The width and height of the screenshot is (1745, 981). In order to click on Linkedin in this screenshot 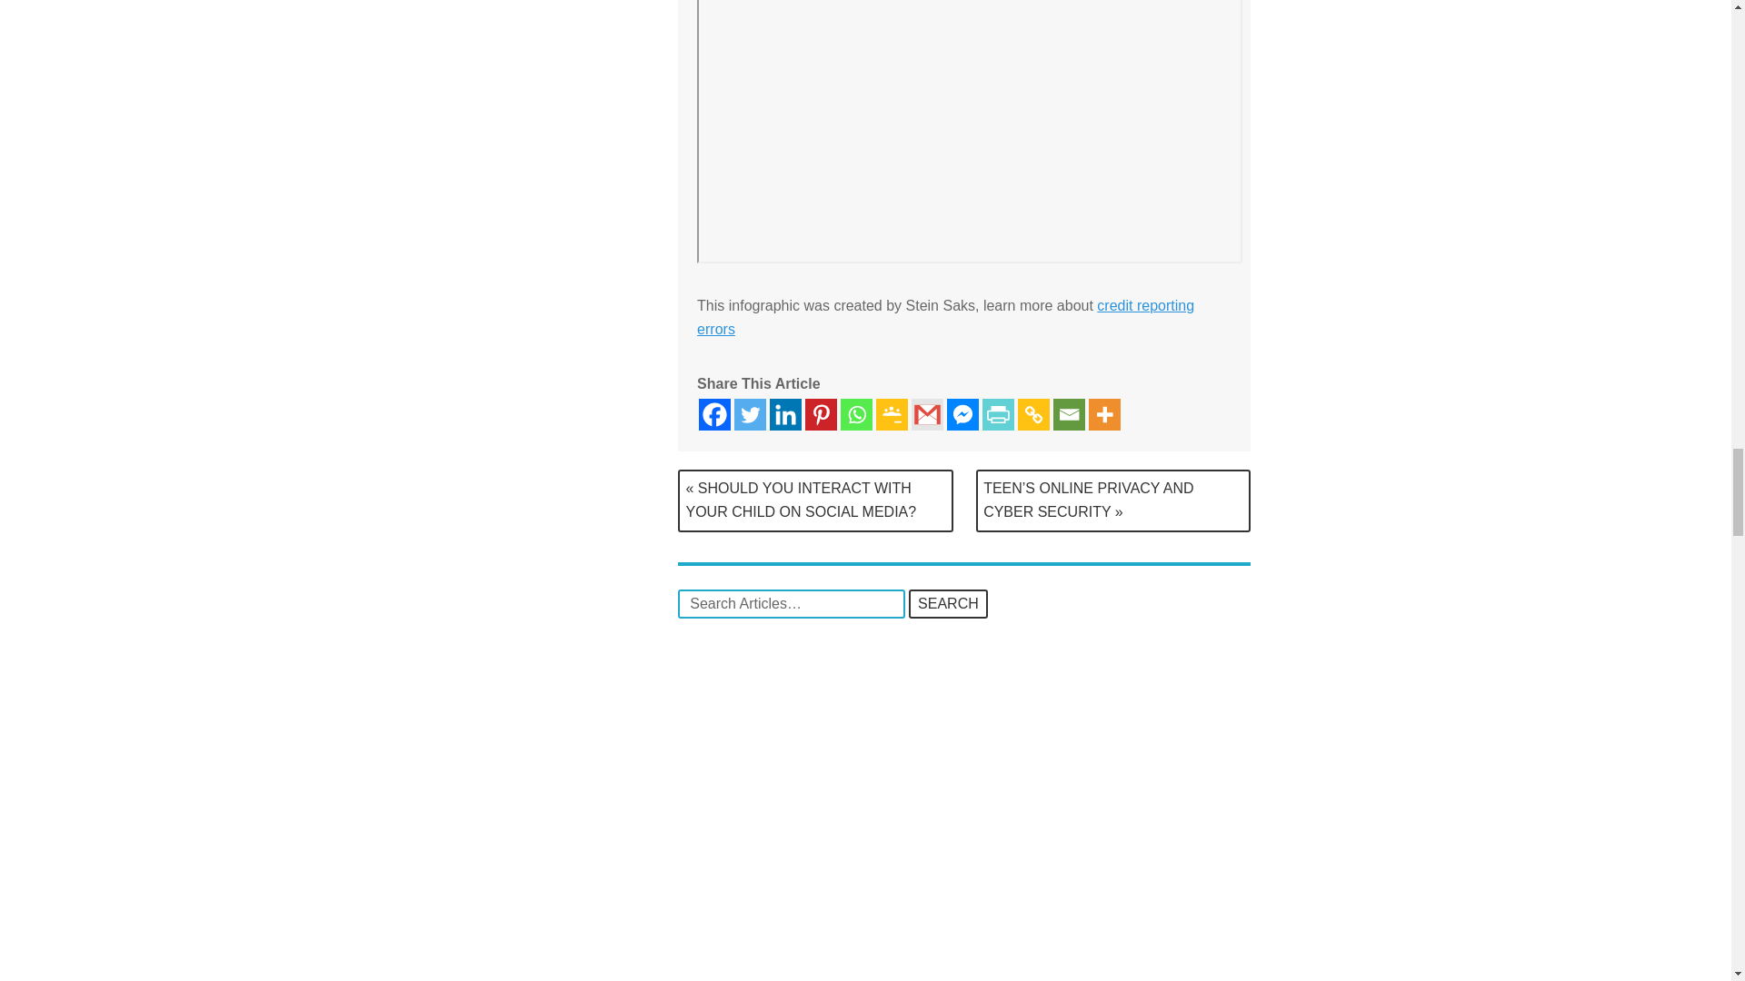, I will do `click(785, 414)`.